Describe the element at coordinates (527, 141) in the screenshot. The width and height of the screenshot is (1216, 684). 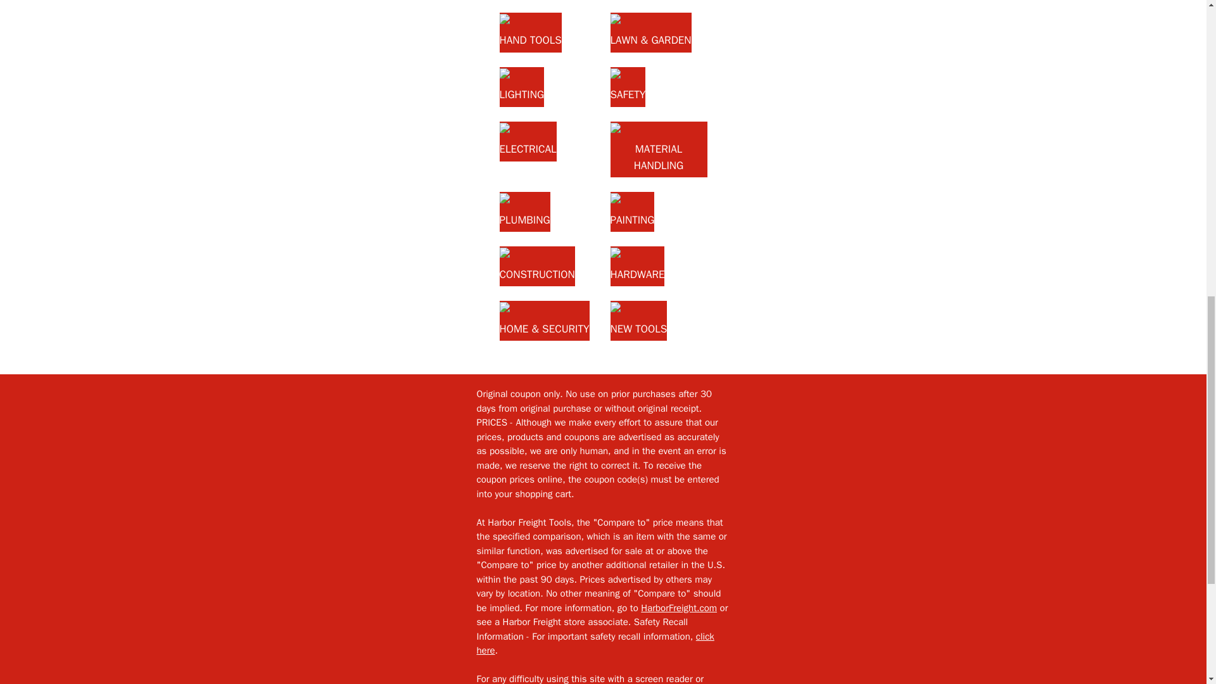
I see `ELECTRICAL` at that location.